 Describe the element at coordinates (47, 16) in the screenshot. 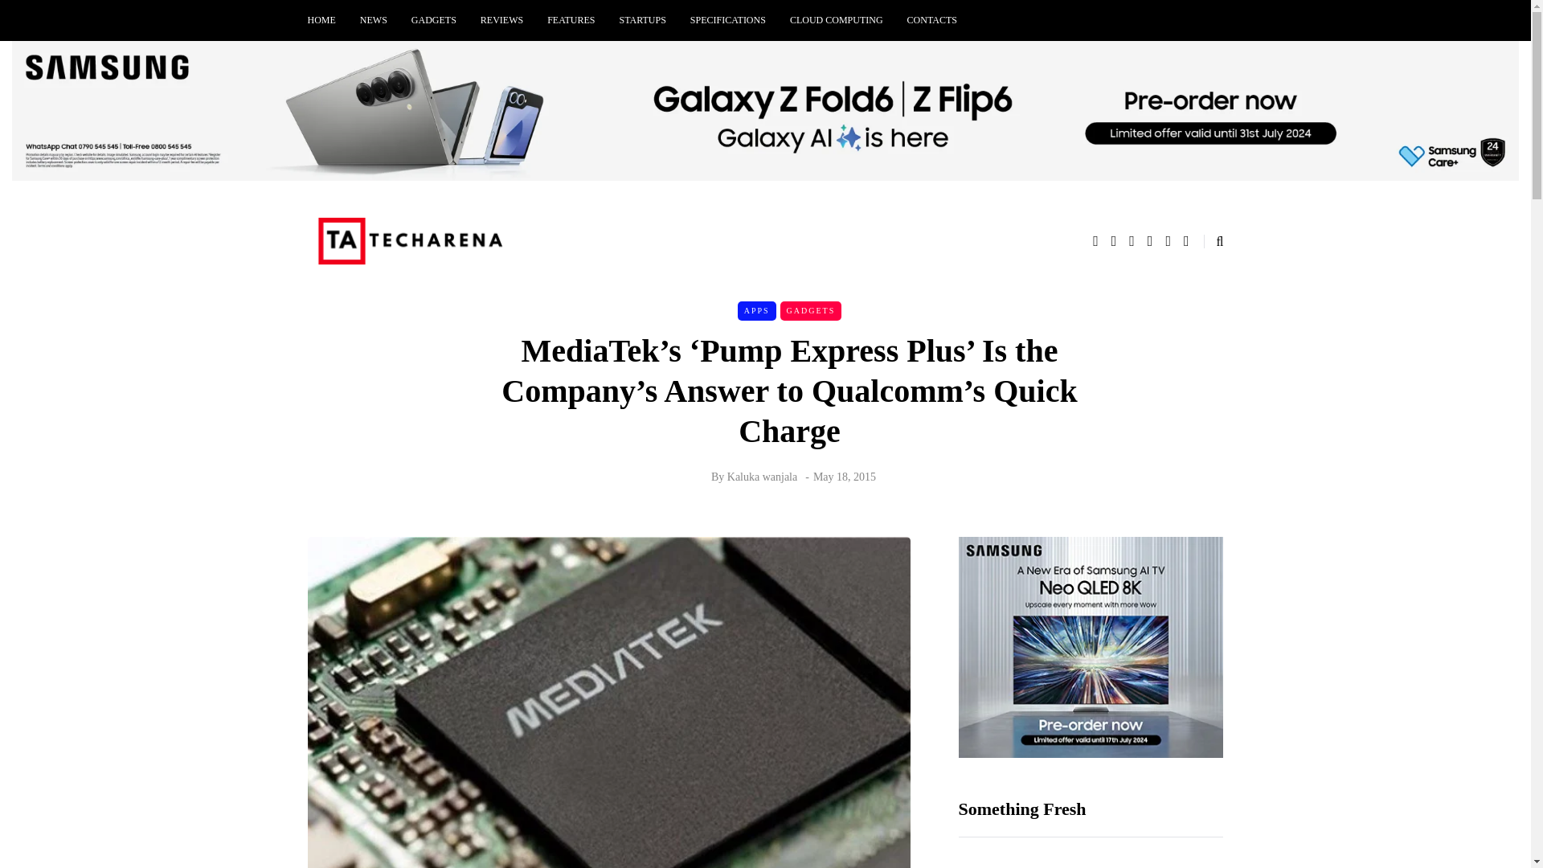

I see `Search` at that location.